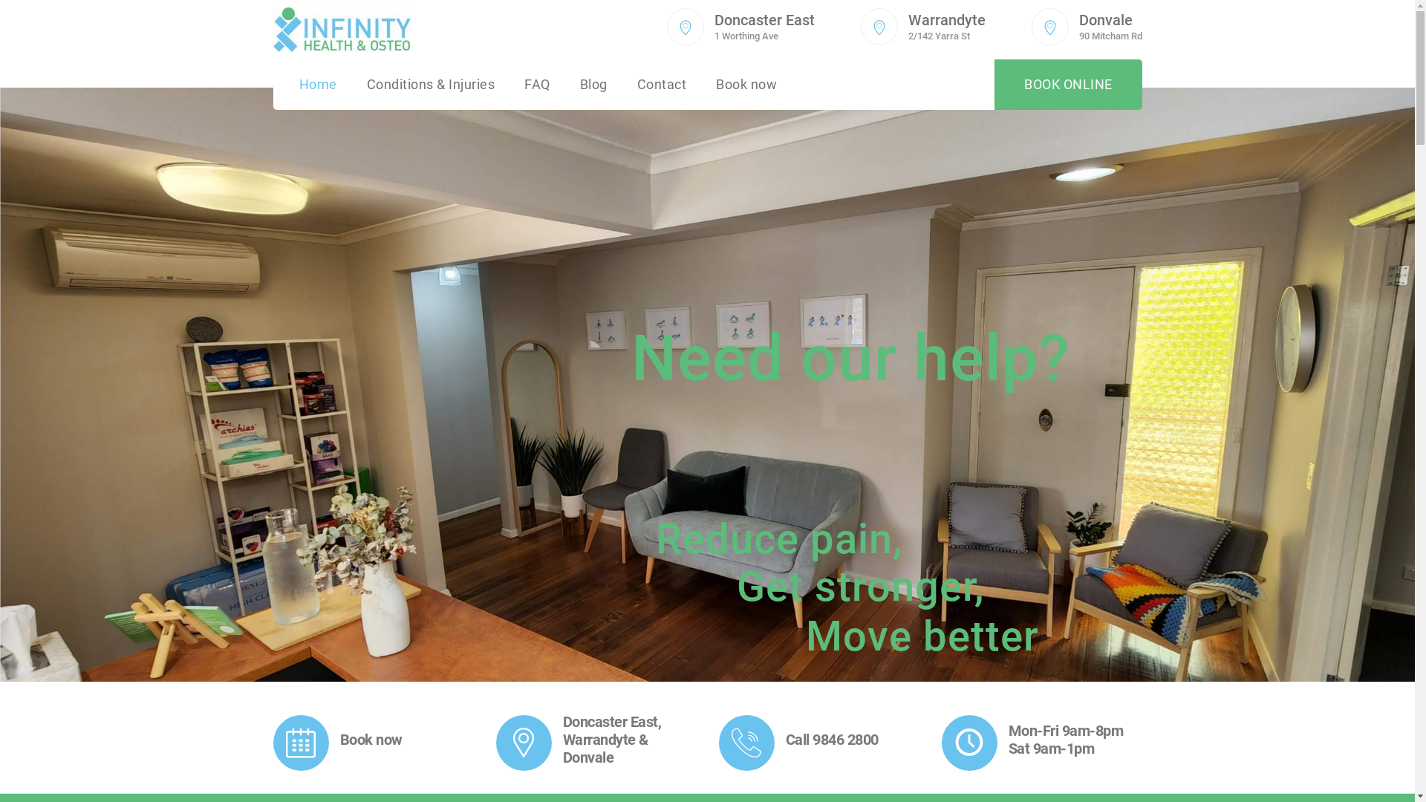  What do you see at coordinates (318, 85) in the screenshot?
I see `Home` at bounding box center [318, 85].